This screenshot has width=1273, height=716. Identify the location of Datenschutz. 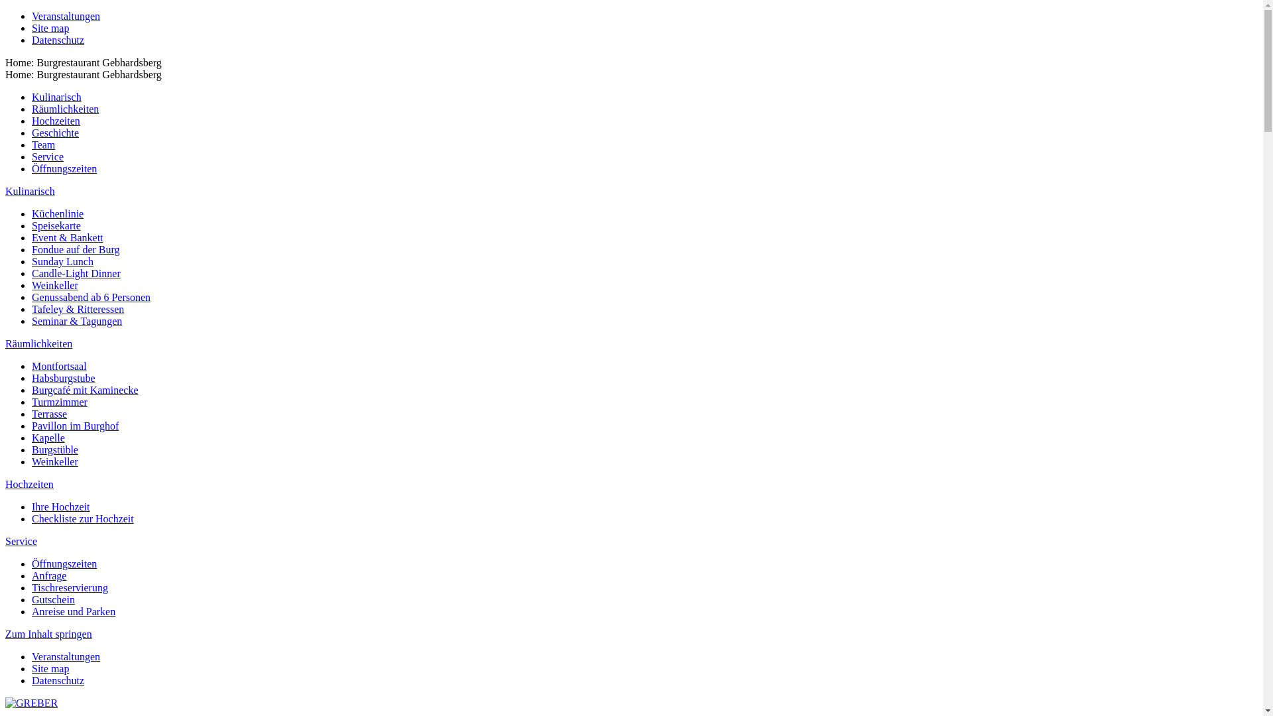
(58, 680).